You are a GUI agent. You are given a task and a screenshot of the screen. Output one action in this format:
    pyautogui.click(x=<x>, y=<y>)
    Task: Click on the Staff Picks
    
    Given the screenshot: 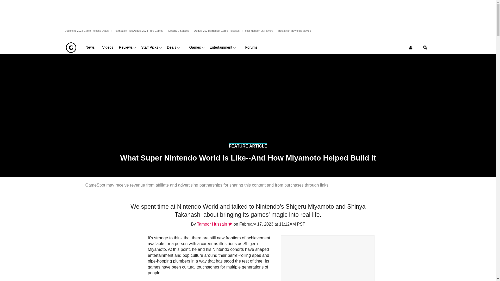 What is the action you would take?
    pyautogui.click(x=152, y=47)
    